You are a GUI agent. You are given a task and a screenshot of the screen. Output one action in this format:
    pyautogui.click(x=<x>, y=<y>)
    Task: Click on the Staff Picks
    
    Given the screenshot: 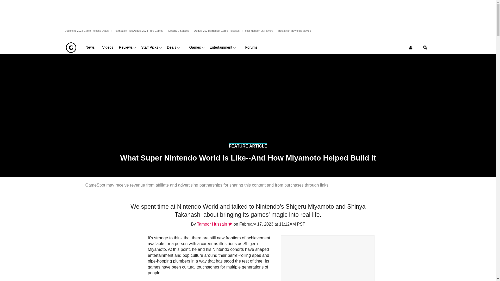 What is the action you would take?
    pyautogui.click(x=152, y=47)
    